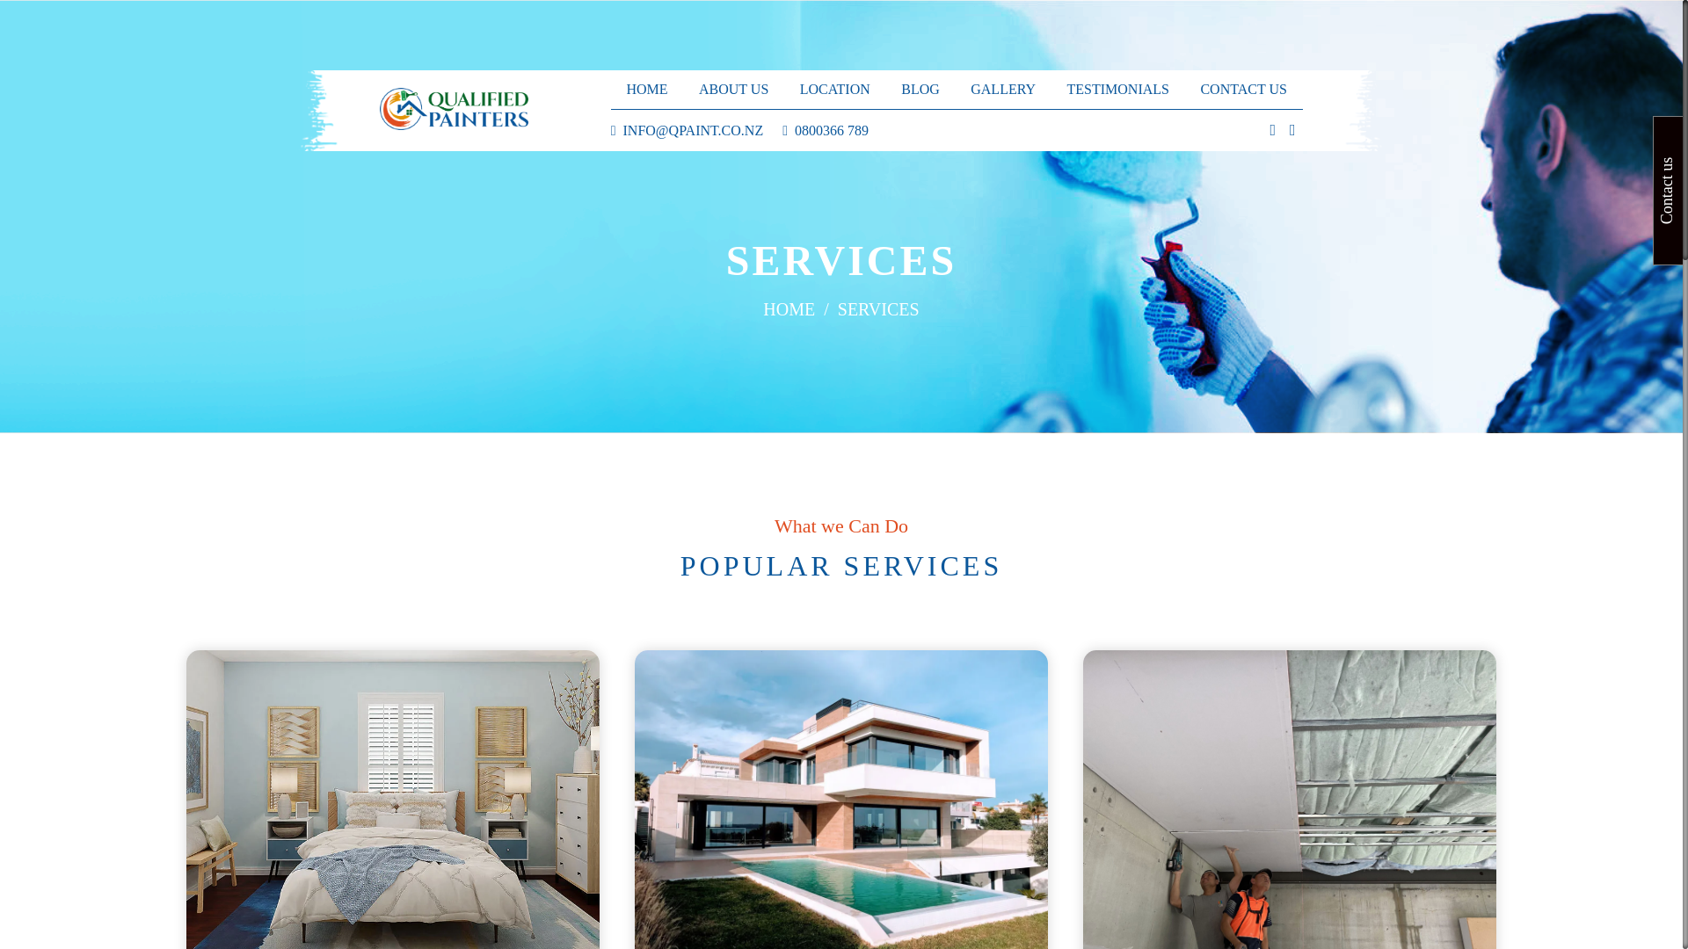 This screenshot has width=1688, height=949. What do you see at coordinates (788, 308) in the screenshot?
I see `HOME` at bounding box center [788, 308].